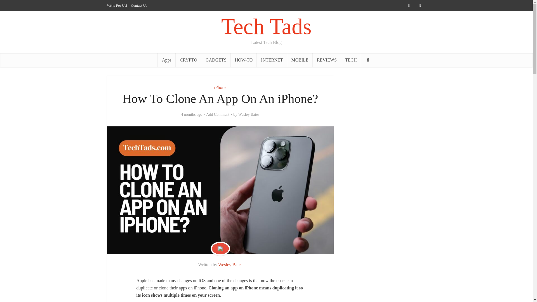 The height and width of the screenshot is (302, 537). Describe the element at coordinates (327, 60) in the screenshot. I see `REVIEWS` at that location.